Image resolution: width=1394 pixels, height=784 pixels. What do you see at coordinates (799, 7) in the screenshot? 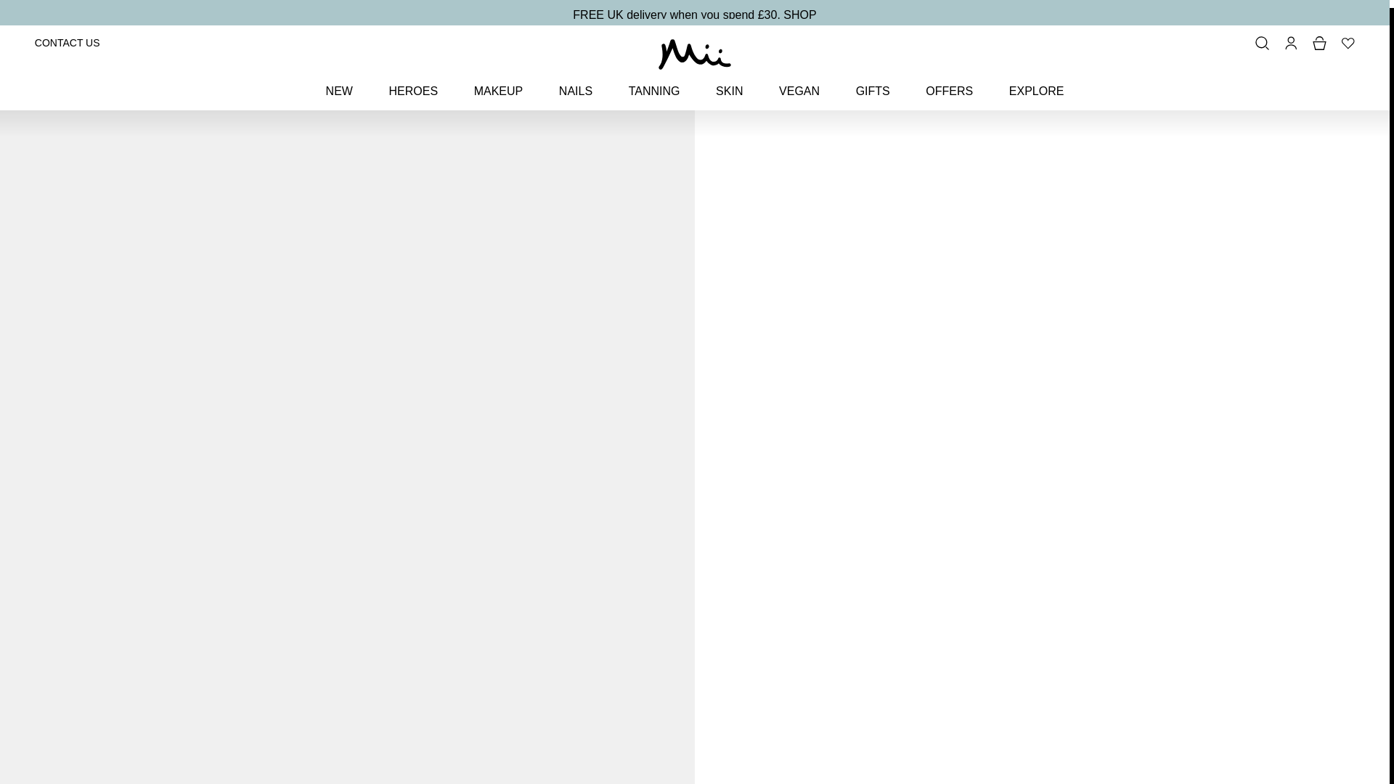
I see `SHOP` at bounding box center [799, 7].